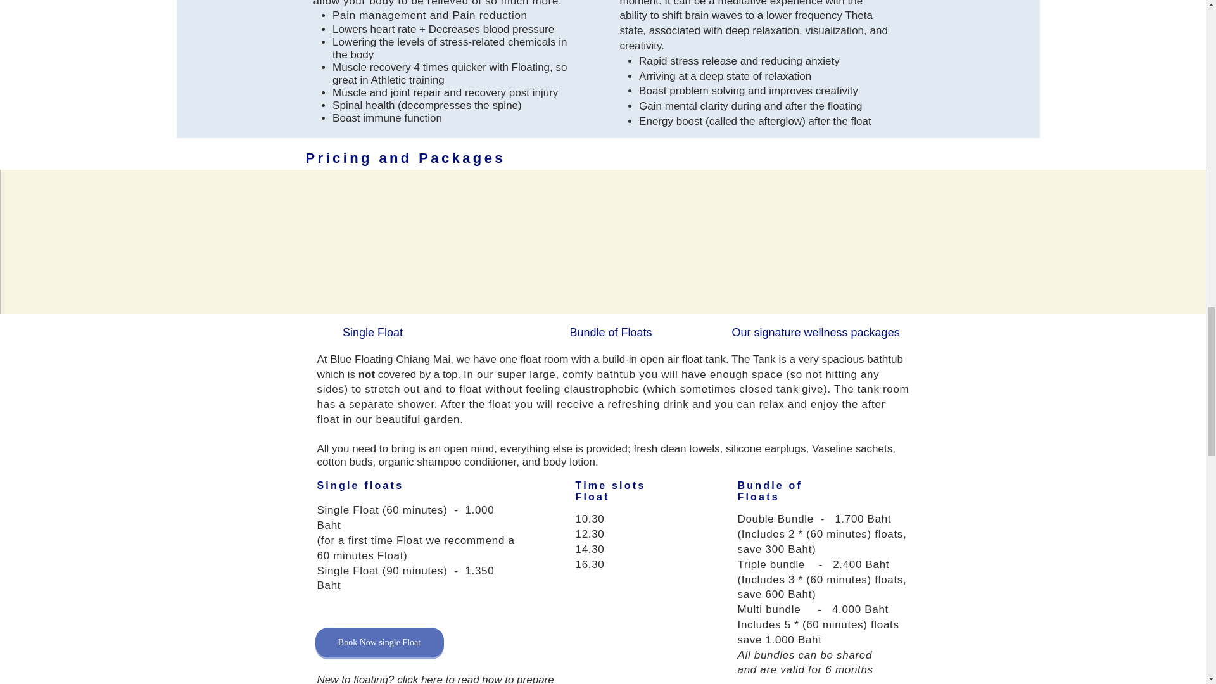 The image size is (1216, 684). Describe the element at coordinates (379, 642) in the screenshot. I see `Book Now single Float` at that location.